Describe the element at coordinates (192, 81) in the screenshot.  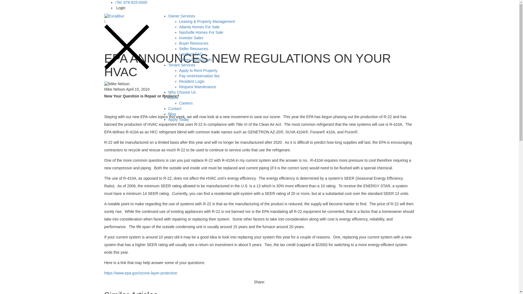
I see `Resident Login` at that location.